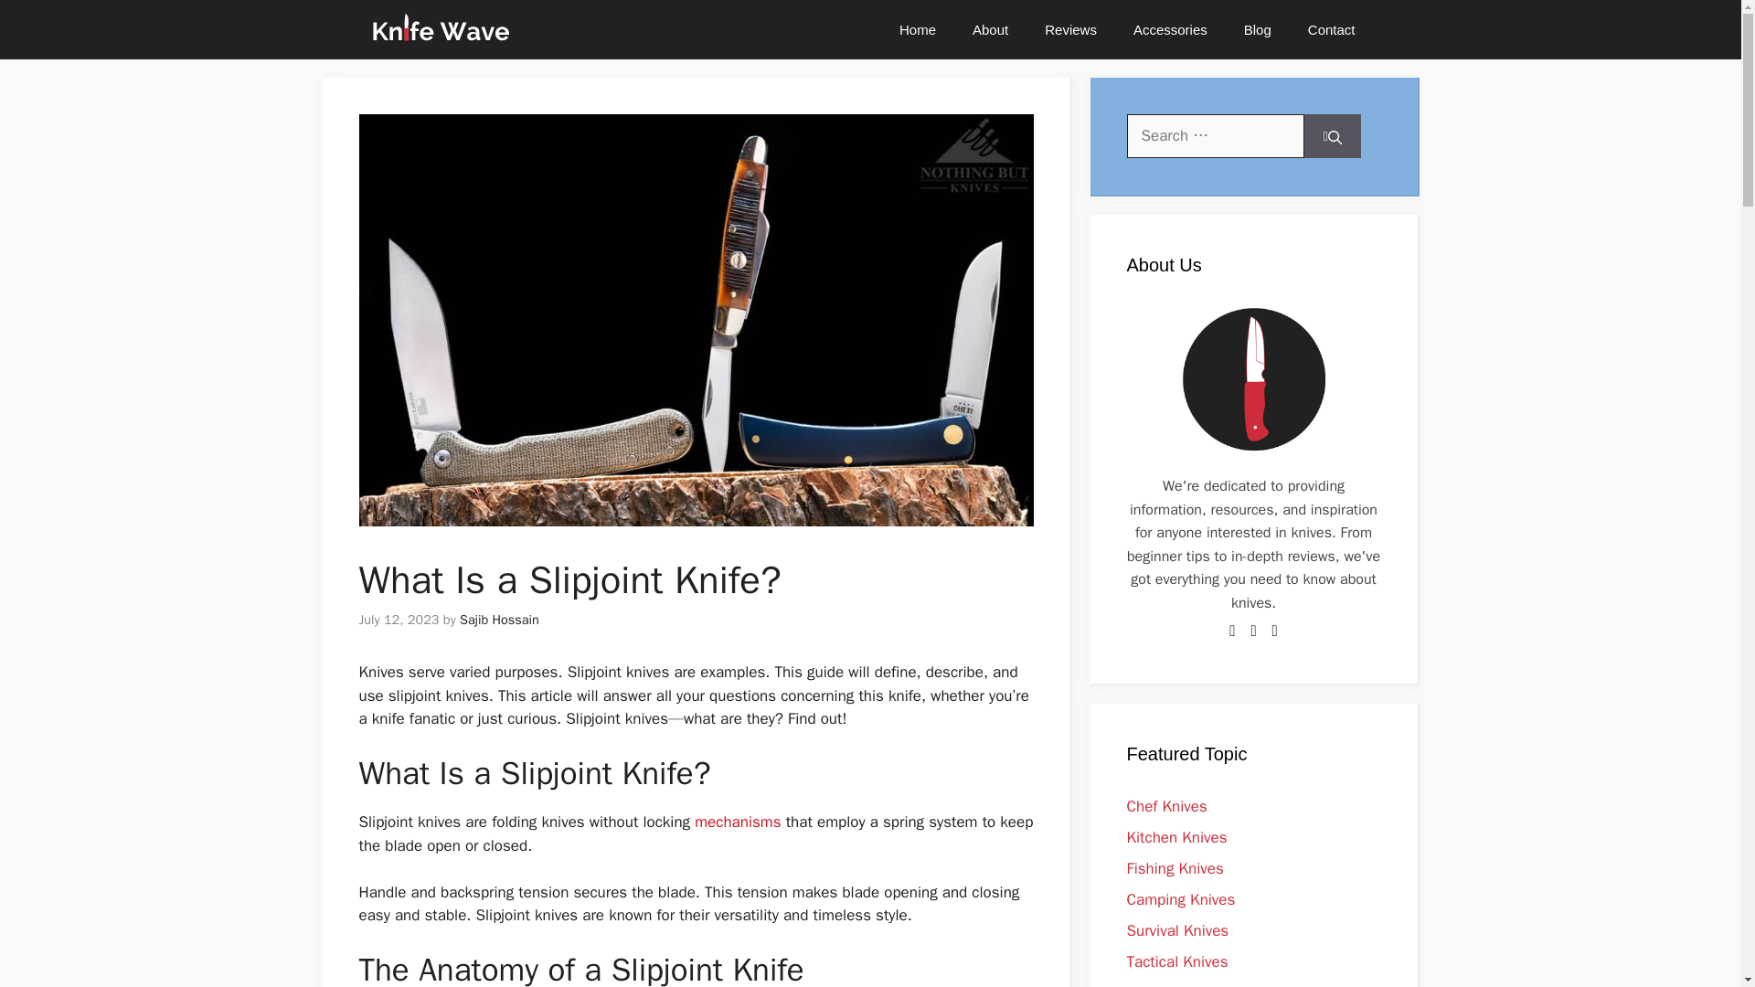 The image size is (1755, 987). What do you see at coordinates (1177, 930) in the screenshot?
I see `Survival Knives` at bounding box center [1177, 930].